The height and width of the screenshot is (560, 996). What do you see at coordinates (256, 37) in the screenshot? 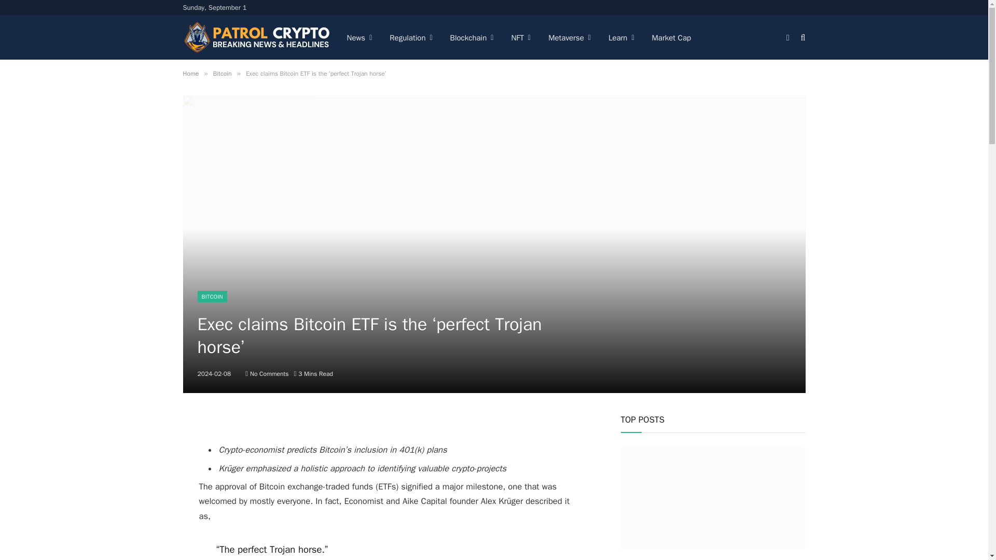
I see `Patrol Crypto` at bounding box center [256, 37].